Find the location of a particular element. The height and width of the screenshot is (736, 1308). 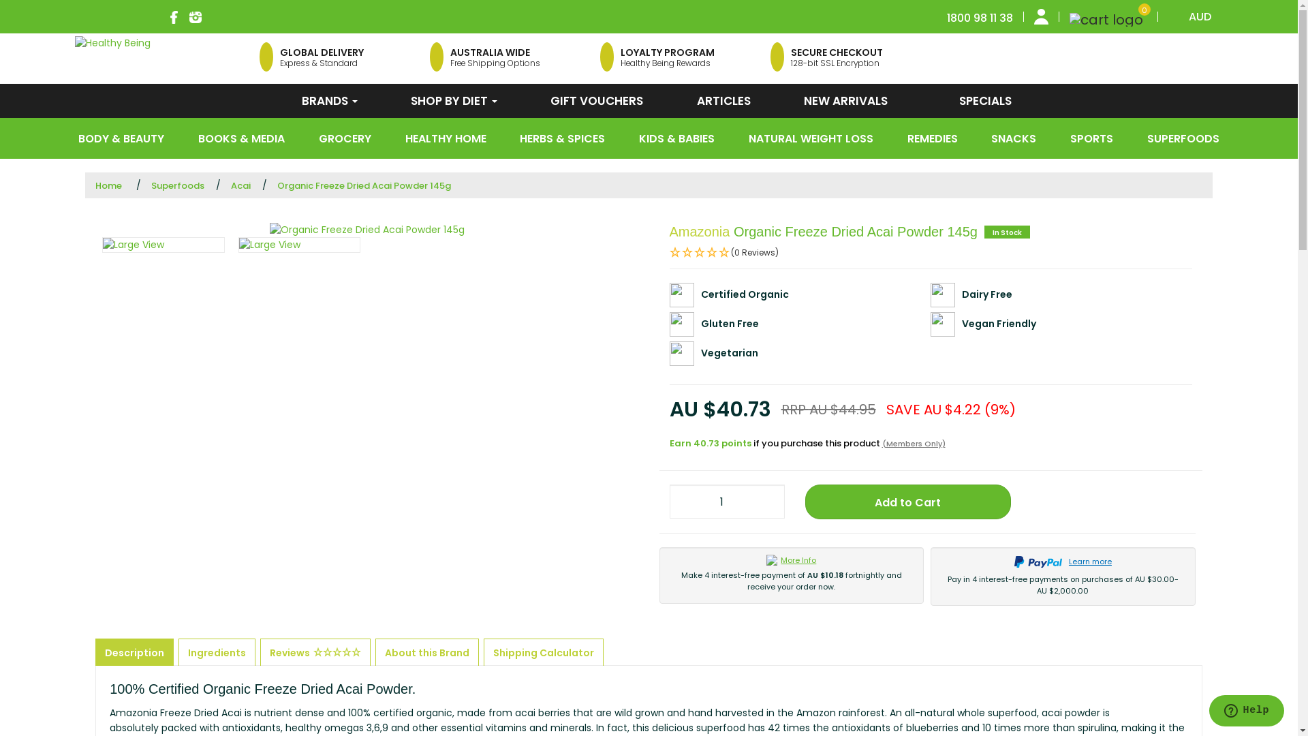

GROCERY is located at coordinates (345, 139).